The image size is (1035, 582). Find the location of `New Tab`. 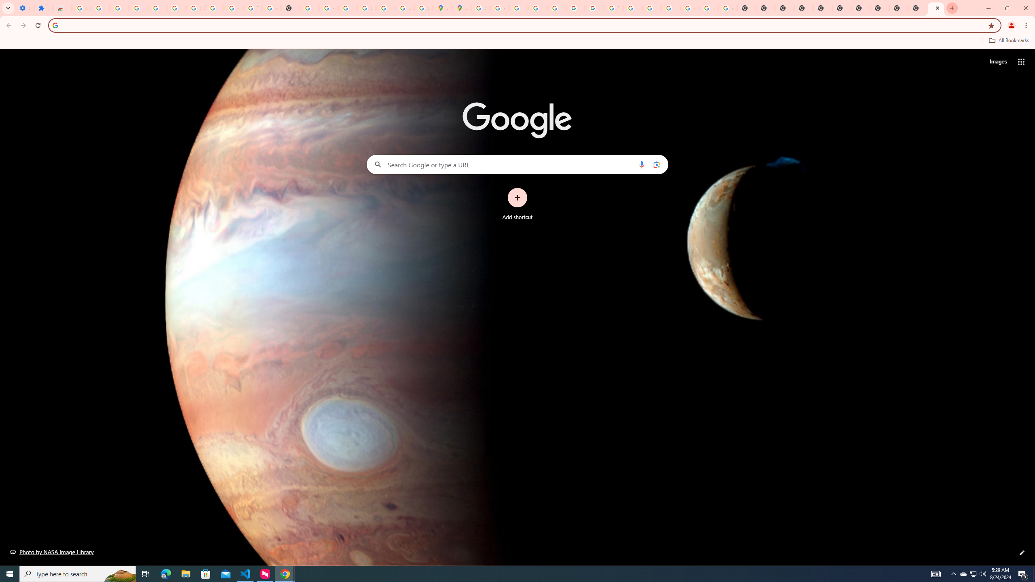

New Tab is located at coordinates (936, 8).